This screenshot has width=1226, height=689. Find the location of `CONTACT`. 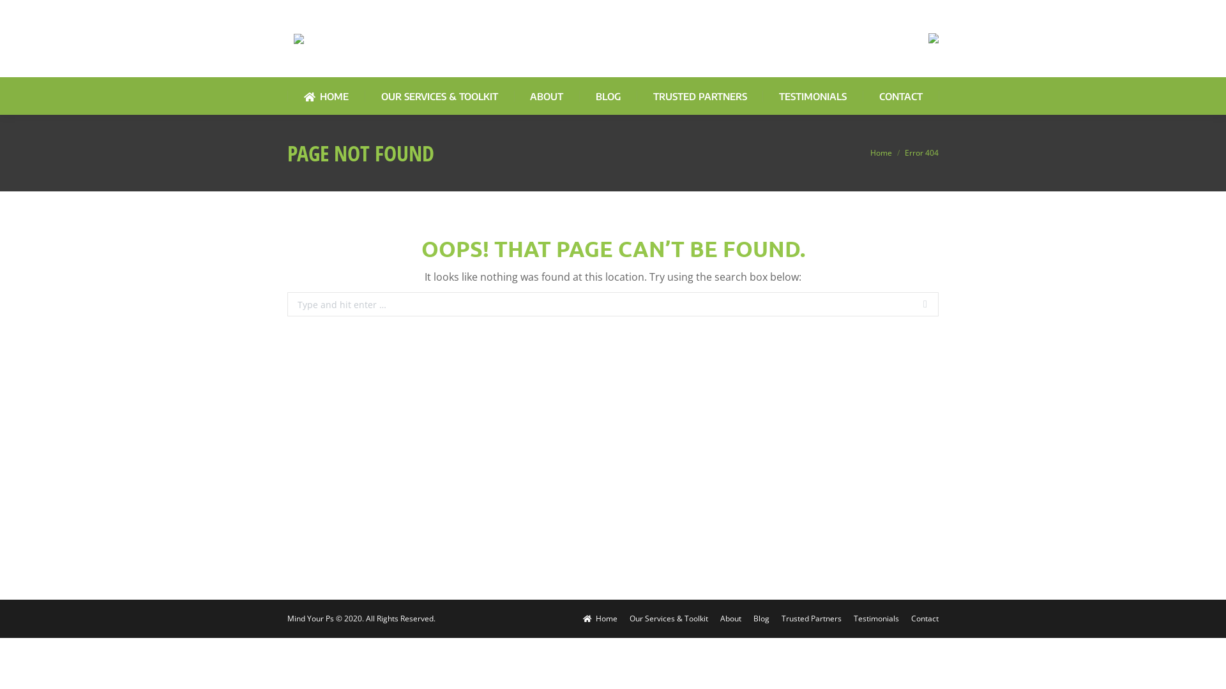

CONTACT is located at coordinates (901, 97).